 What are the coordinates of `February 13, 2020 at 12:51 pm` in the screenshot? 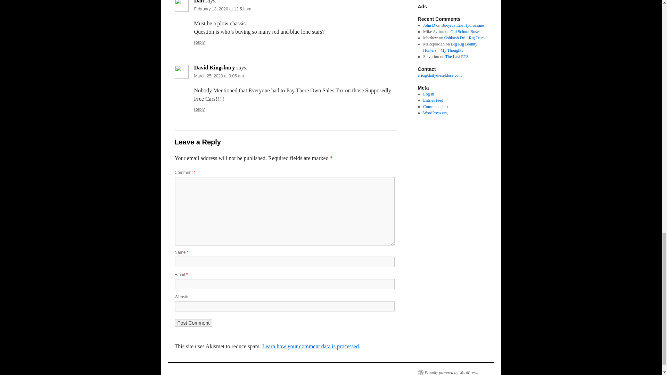 It's located at (222, 9).